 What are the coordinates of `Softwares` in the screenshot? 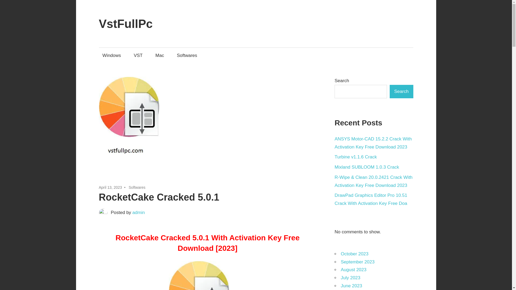 It's located at (137, 187).